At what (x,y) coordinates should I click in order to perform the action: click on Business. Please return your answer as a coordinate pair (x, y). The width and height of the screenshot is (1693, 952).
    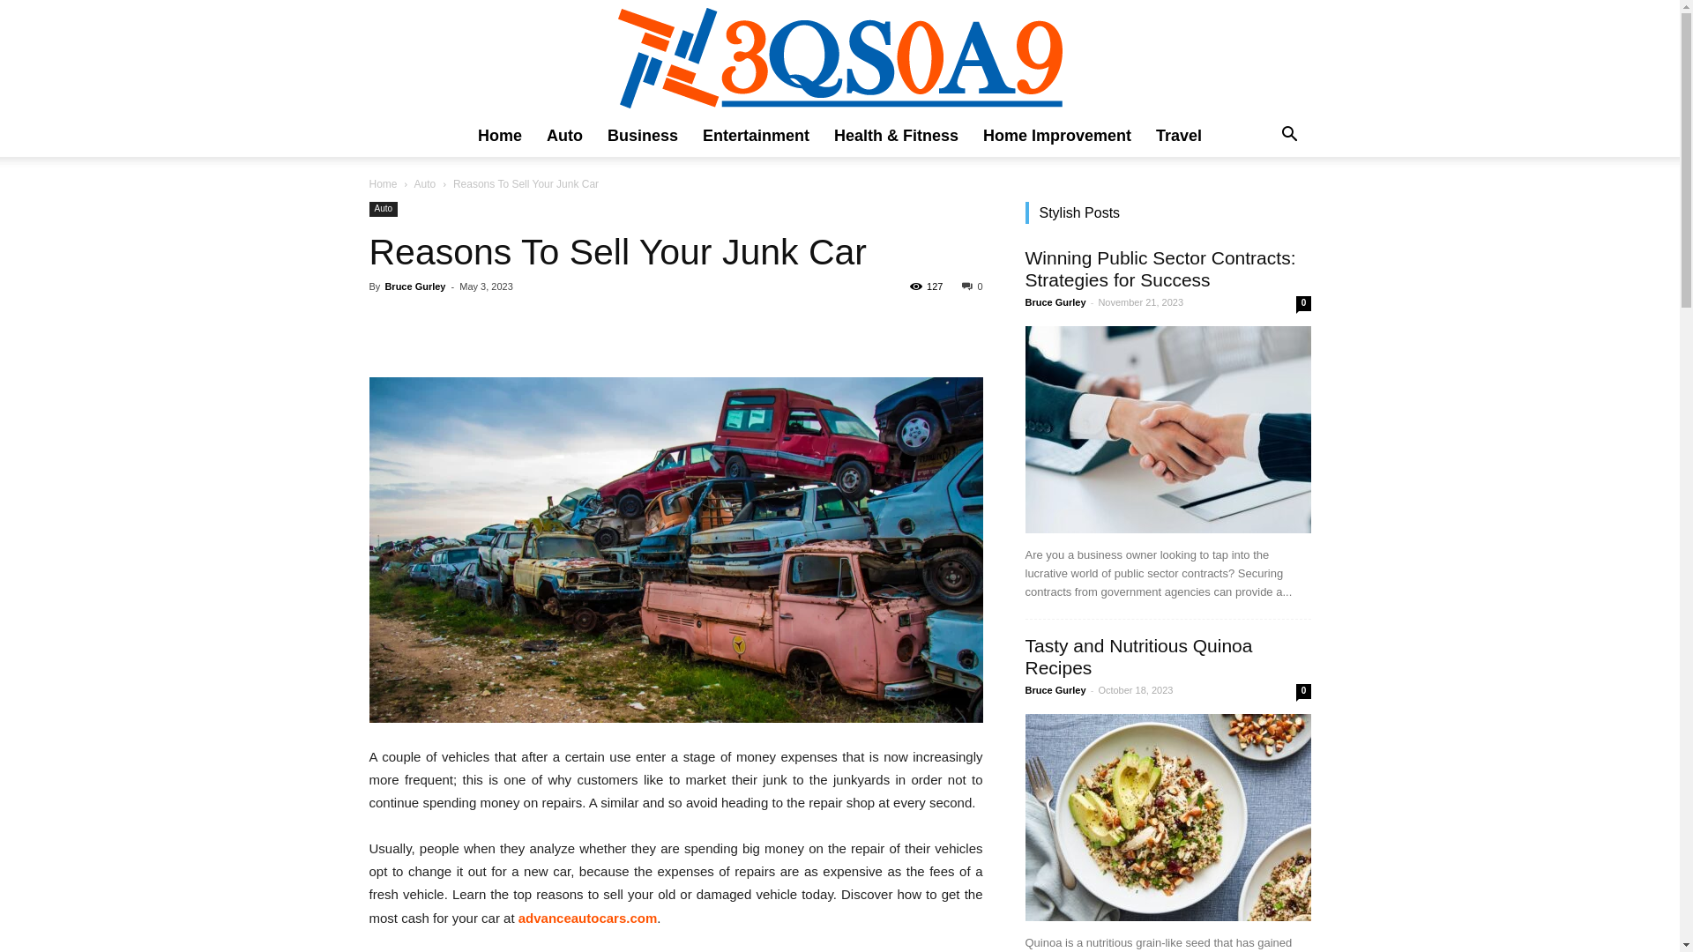
    Looking at the image, I should click on (643, 136).